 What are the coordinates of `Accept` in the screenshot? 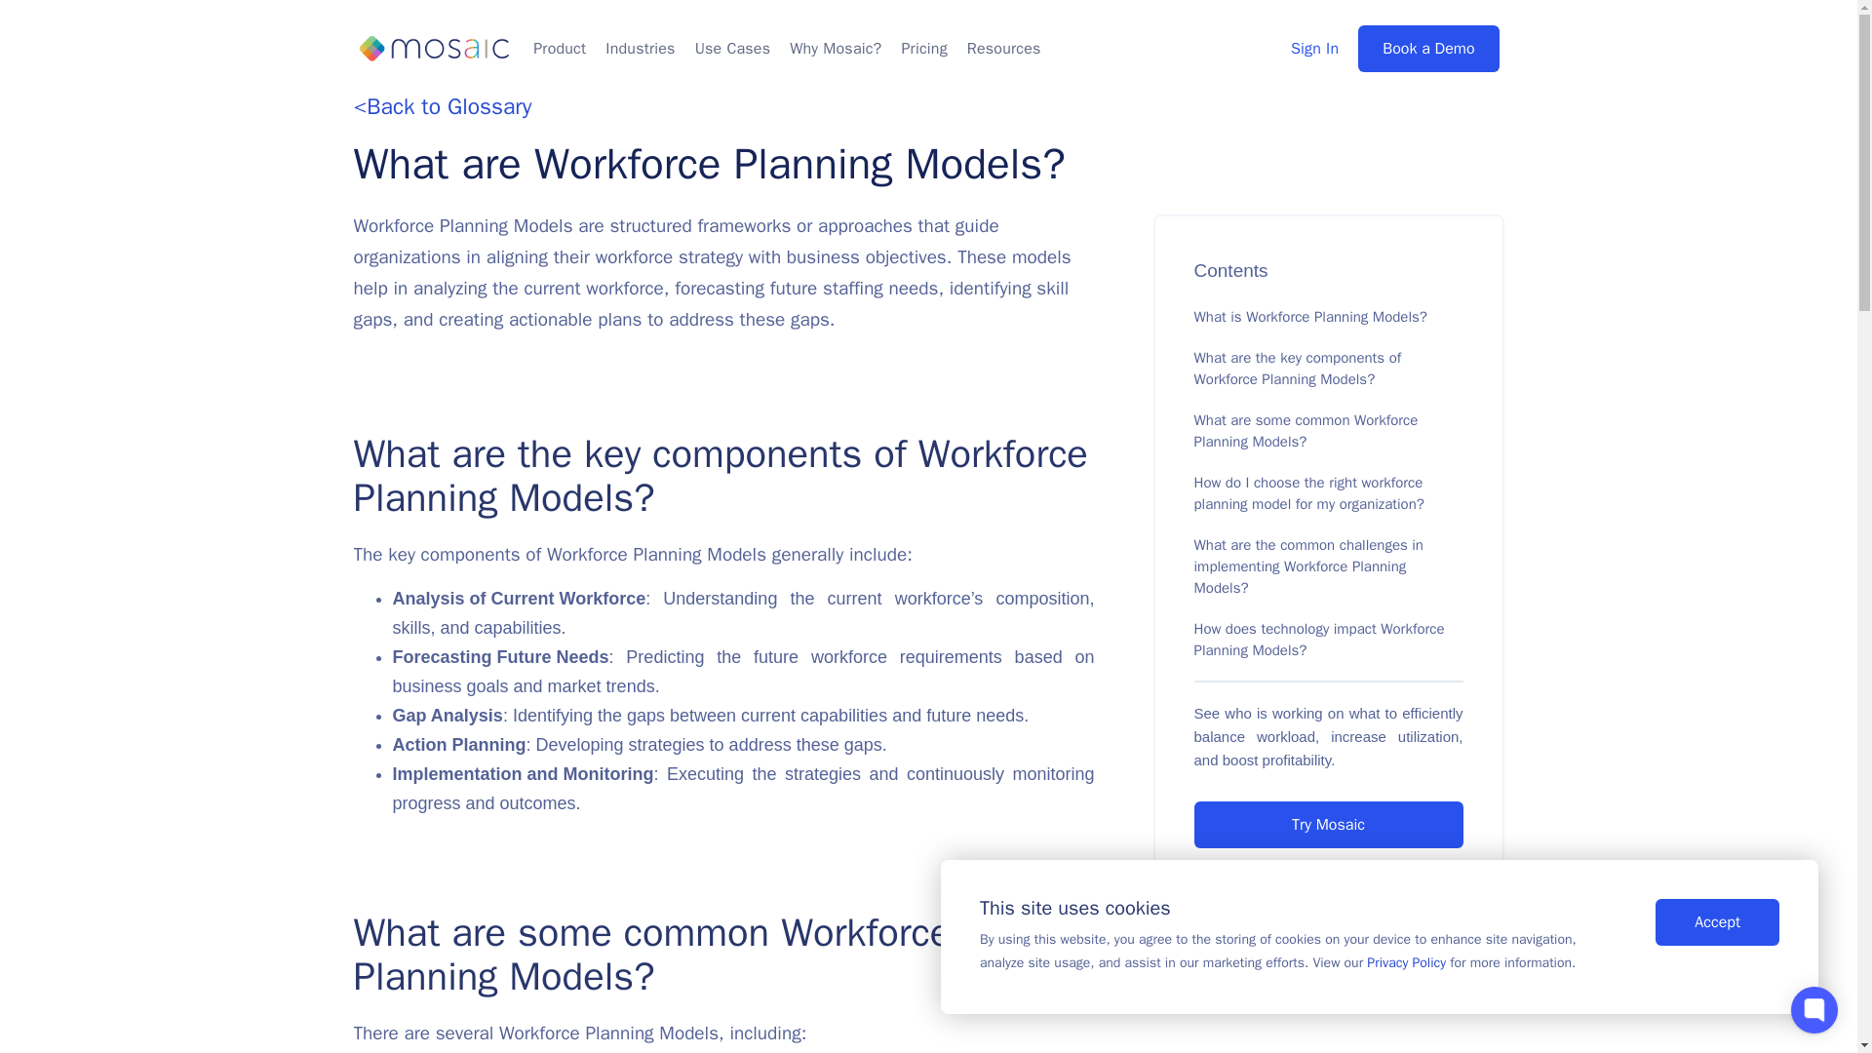 It's located at (1717, 922).